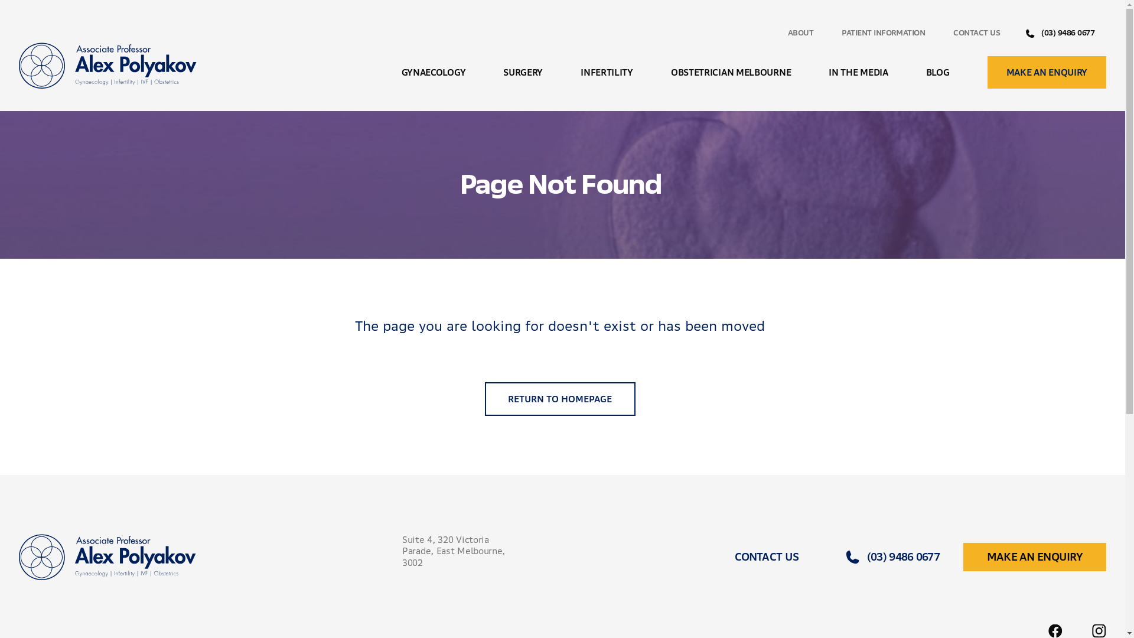 The width and height of the screenshot is (1134, 638). I want to click on OBSTETRICIAN MELBOURNE, so click(731, 72).